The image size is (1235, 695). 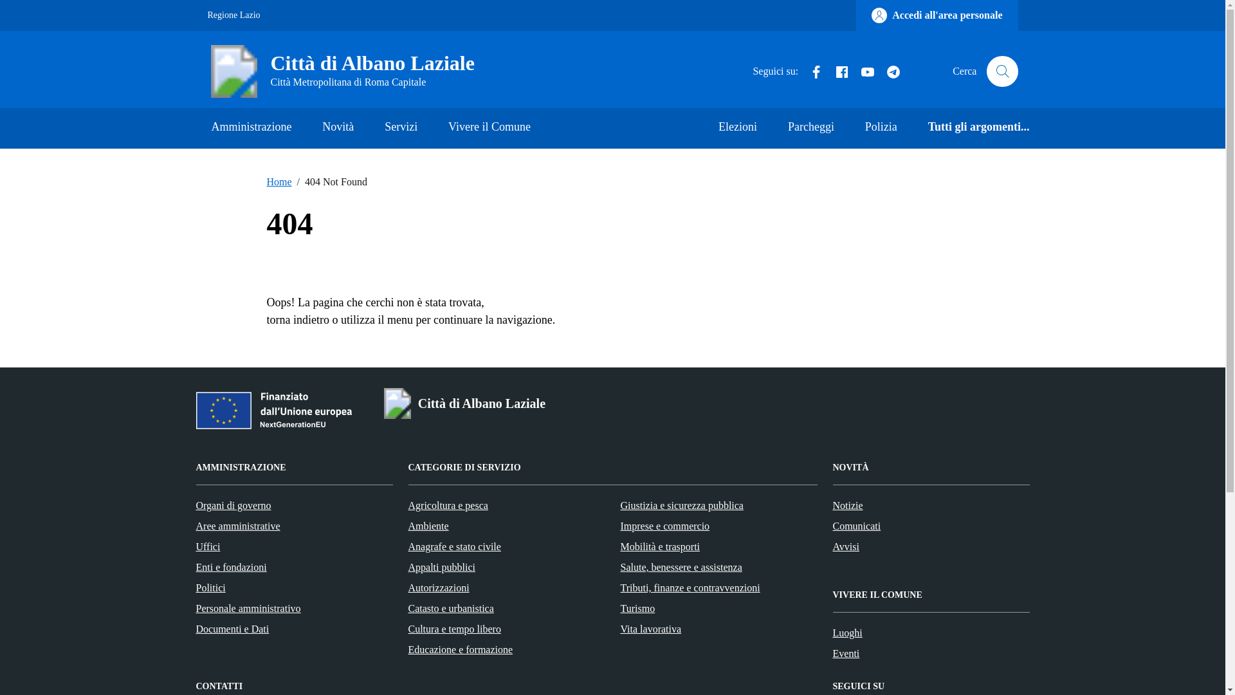 What do you see at coordinates (297, 319) in the screenshot?
I see `torna indietro` at bounding box center [297, 319].